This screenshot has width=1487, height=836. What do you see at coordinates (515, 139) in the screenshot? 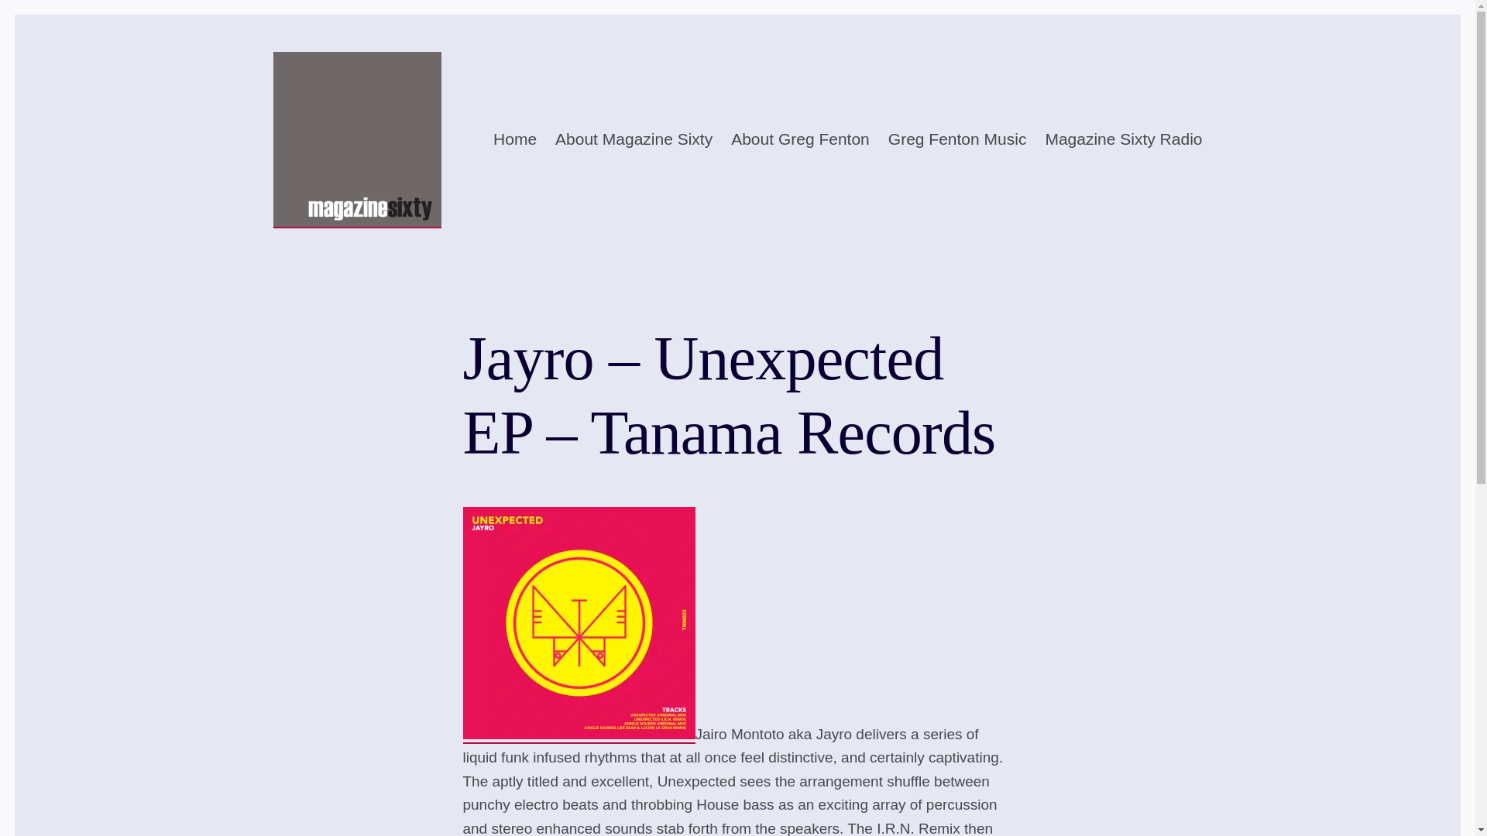
I see `Home` at bounding box center [515, 139].